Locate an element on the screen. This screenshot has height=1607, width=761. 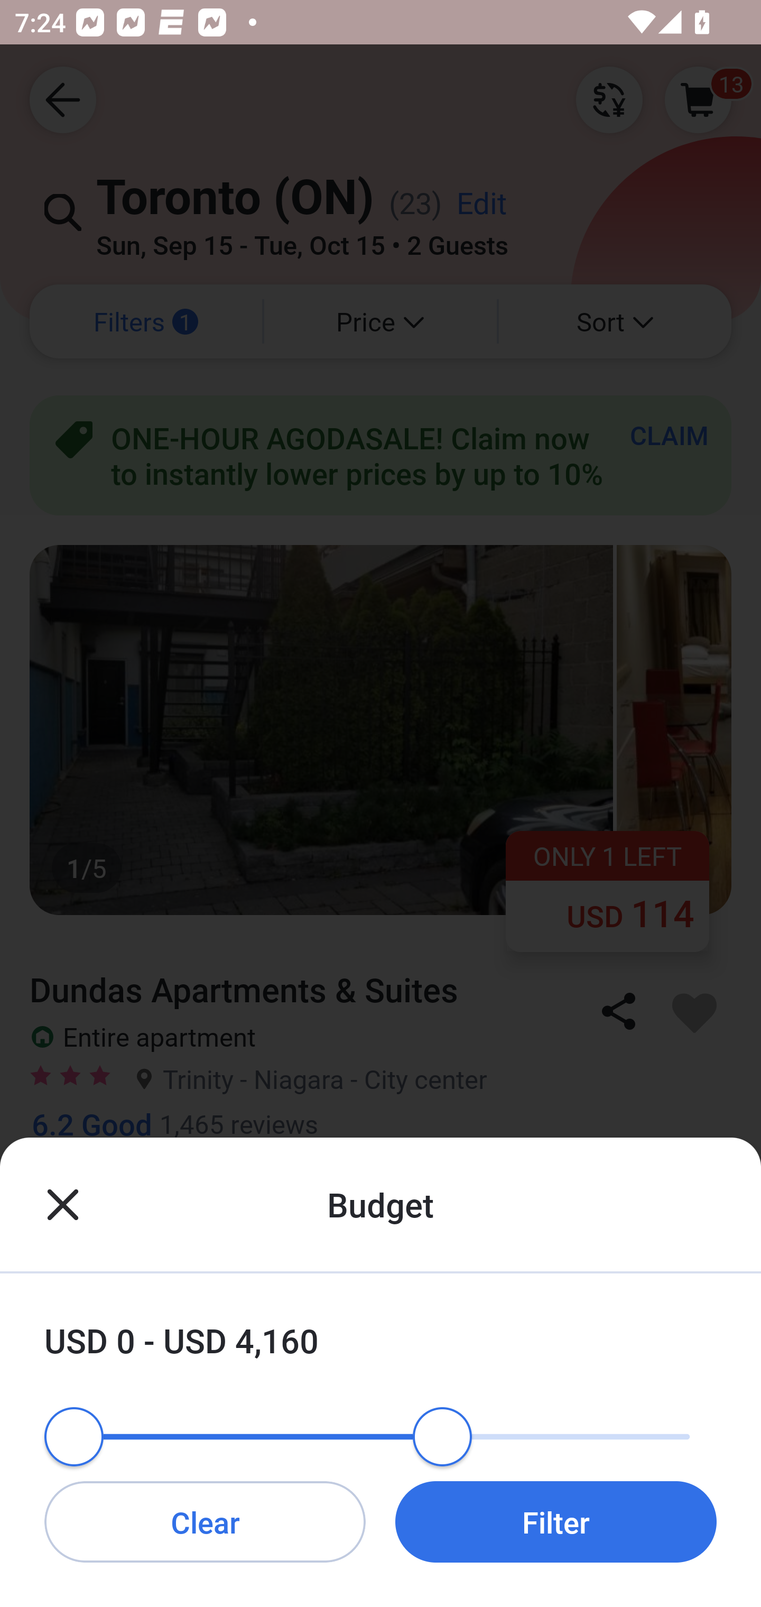
Clear is located at coordinates (205, 1521).